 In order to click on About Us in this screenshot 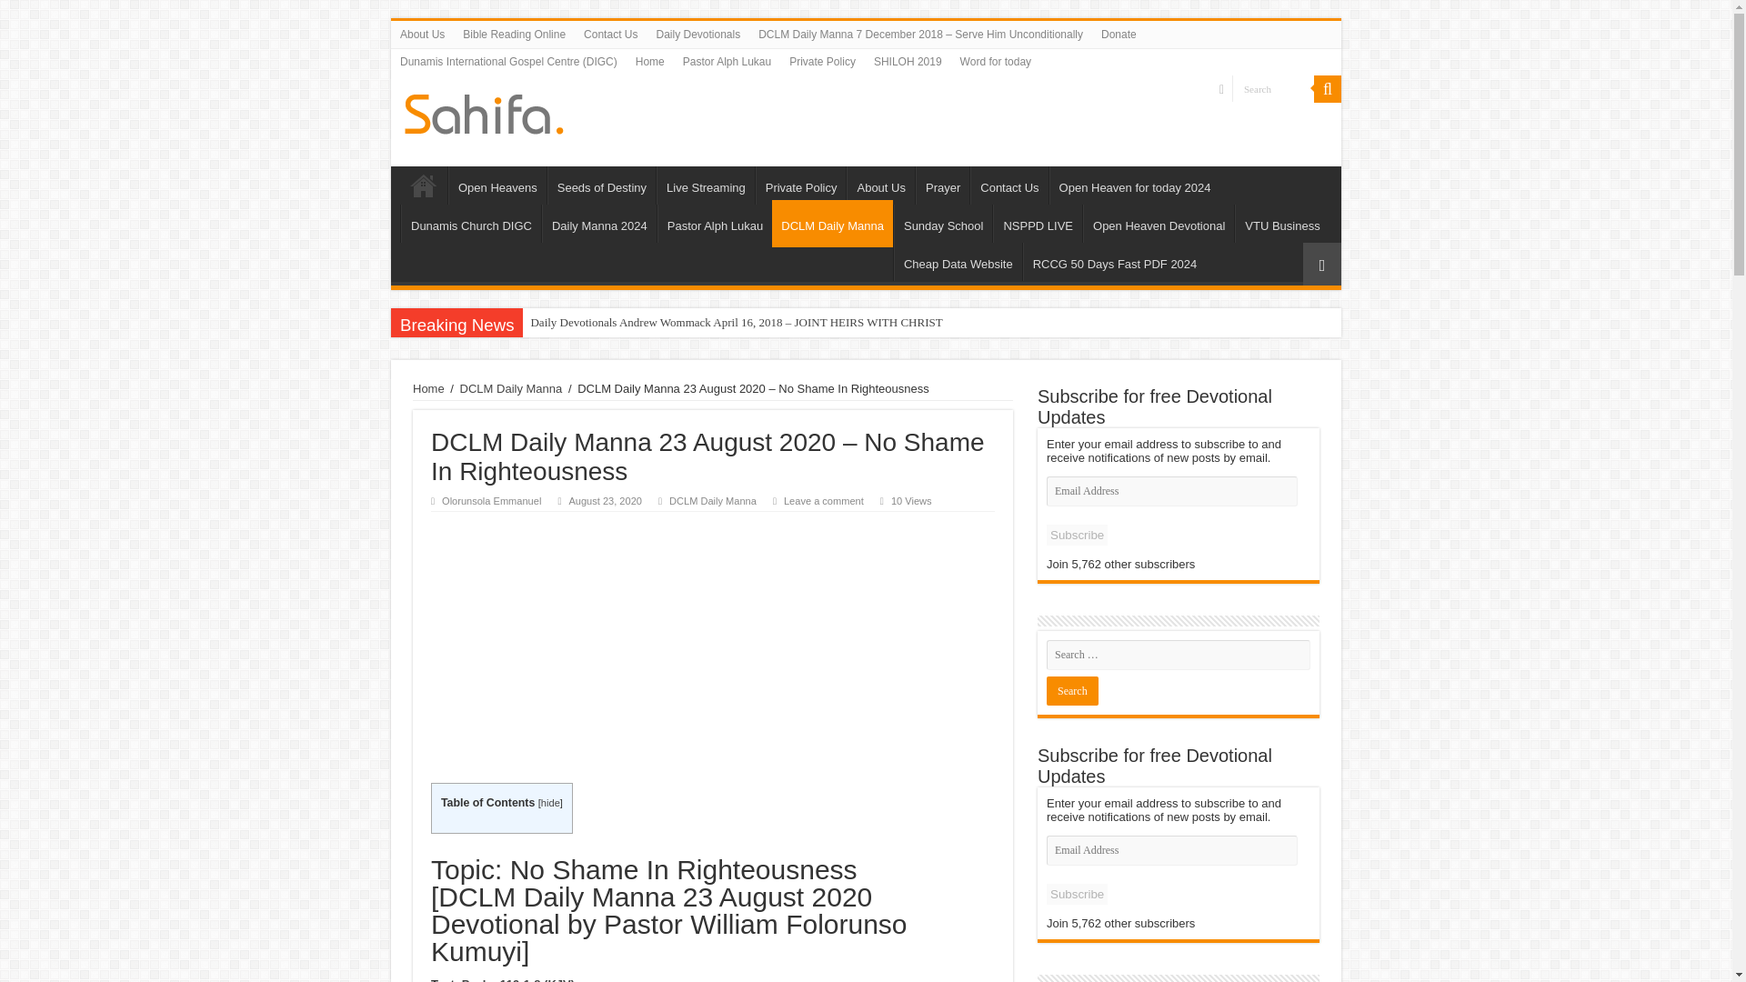, I will do `click(422, 34)`.